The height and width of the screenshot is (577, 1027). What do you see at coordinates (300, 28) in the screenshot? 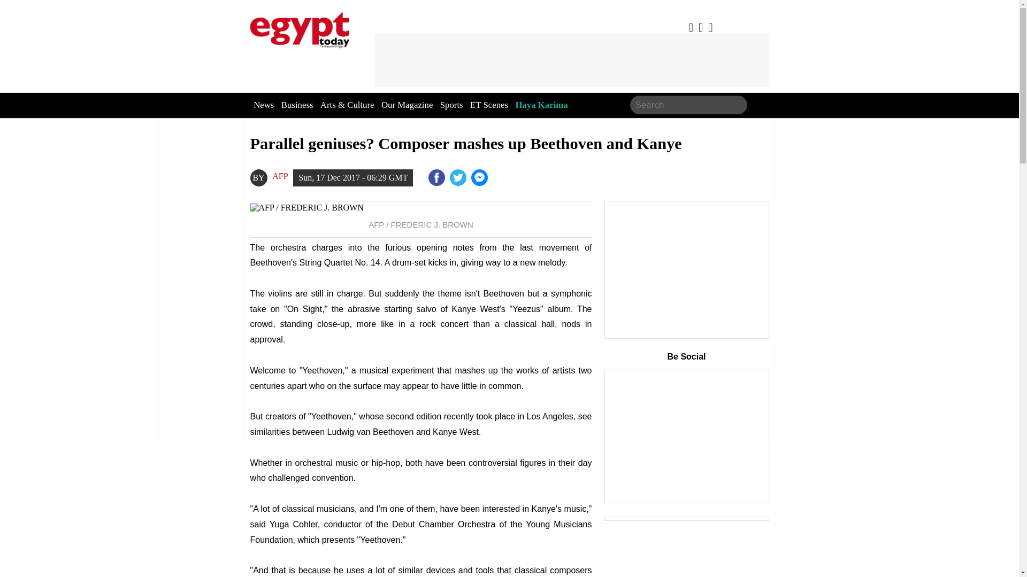
I see `EgyptToday` at bounding box center [300, 28].